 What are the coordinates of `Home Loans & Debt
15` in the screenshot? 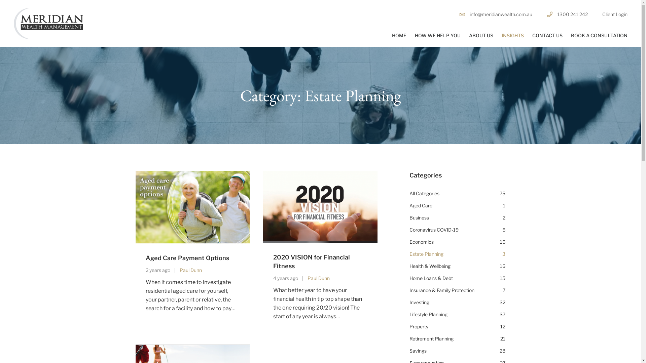 It's located at (458, 278).